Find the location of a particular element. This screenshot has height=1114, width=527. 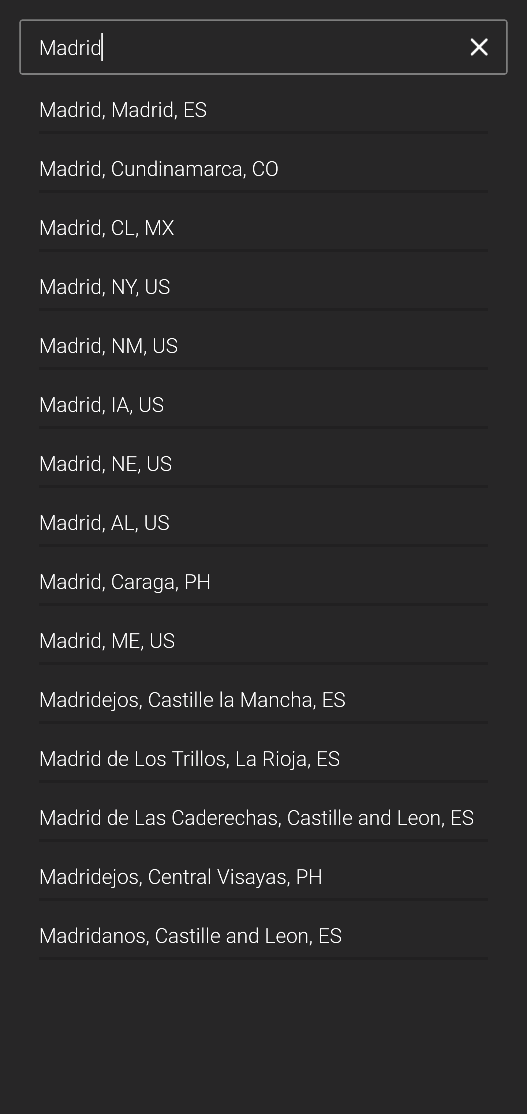

Madrid, NE, US is located at coordinates (263, 458).